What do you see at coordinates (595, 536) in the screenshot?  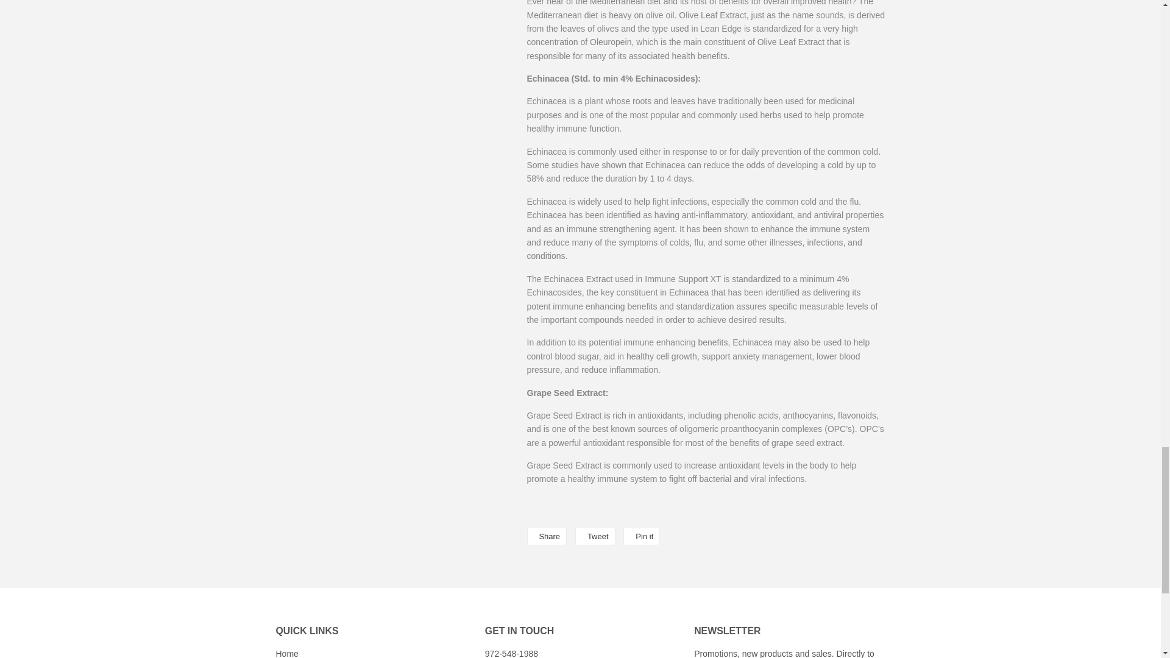 I see `Tweet on Twitter` at bounding box center [595, 536].